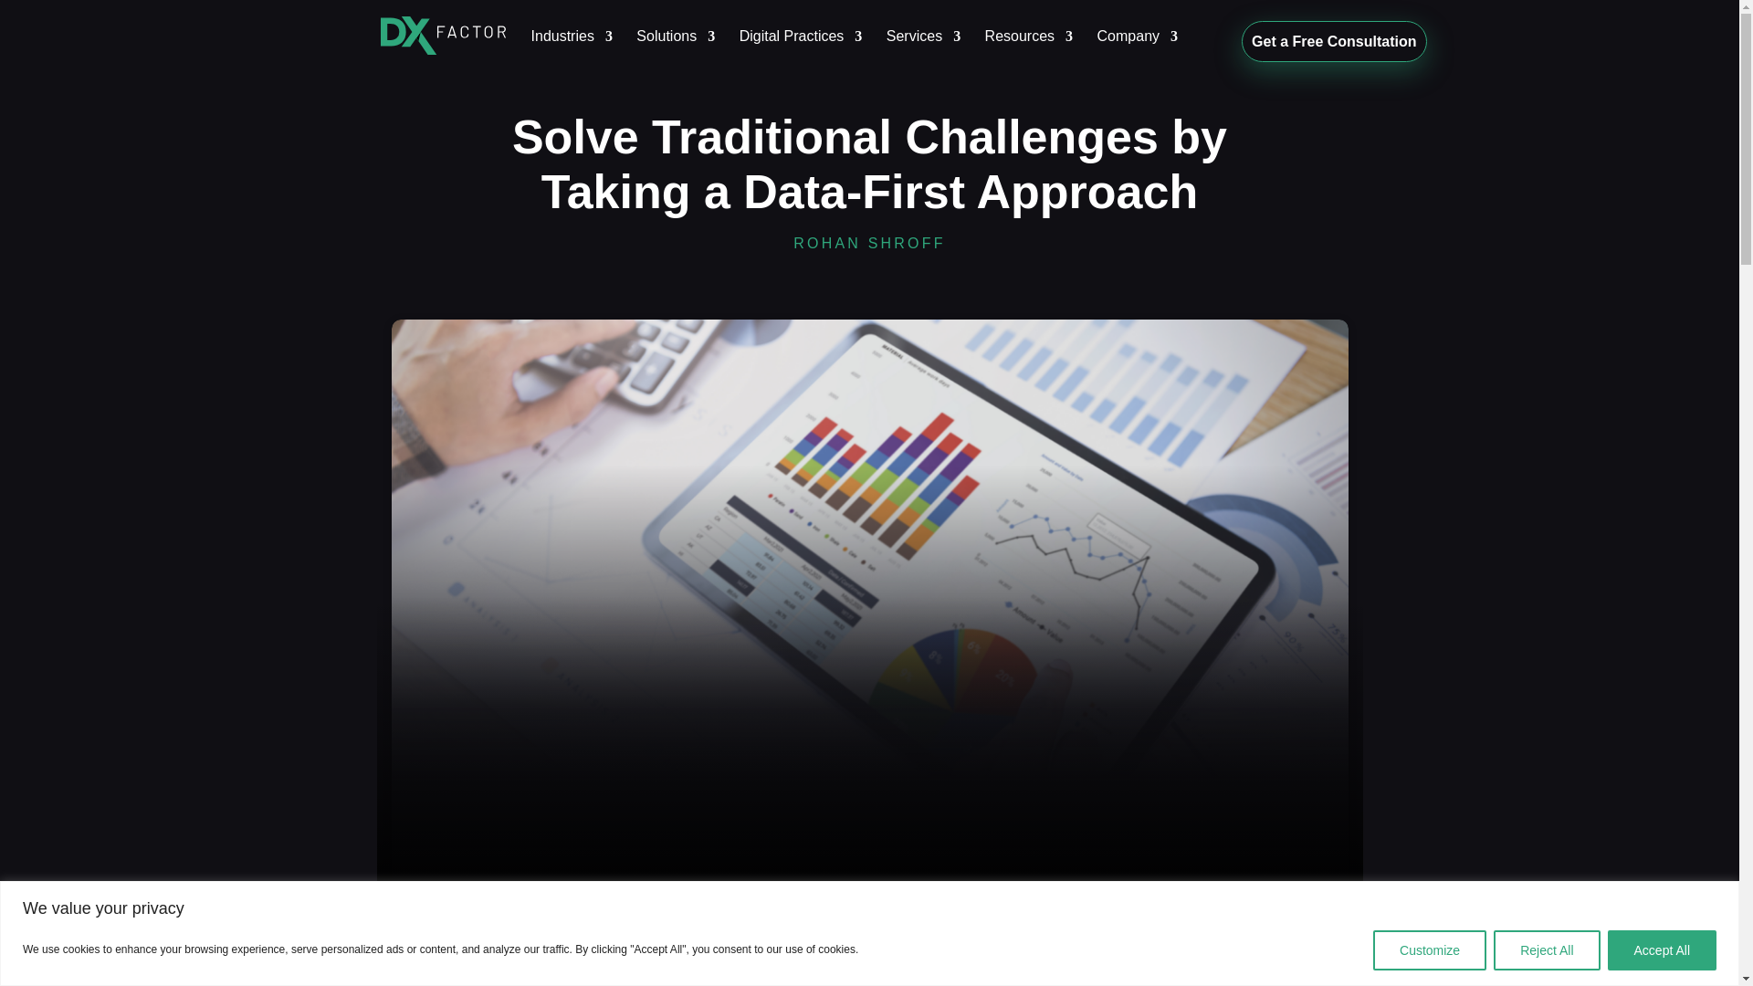 This screenshot has width=1753, height=986. What do you see at coordinates (572, 46) in the screenshot?
I see `Industries` at bounding box center [572, 46].